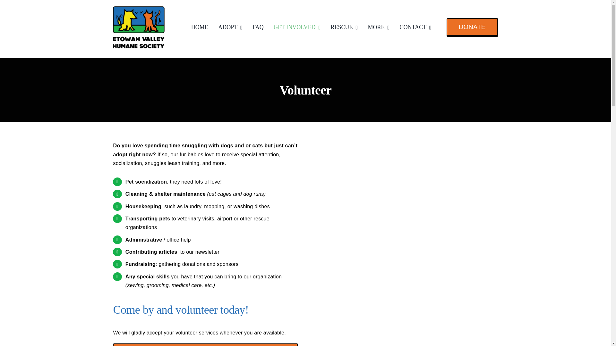  I want to click on MORE, so click(379, 28).